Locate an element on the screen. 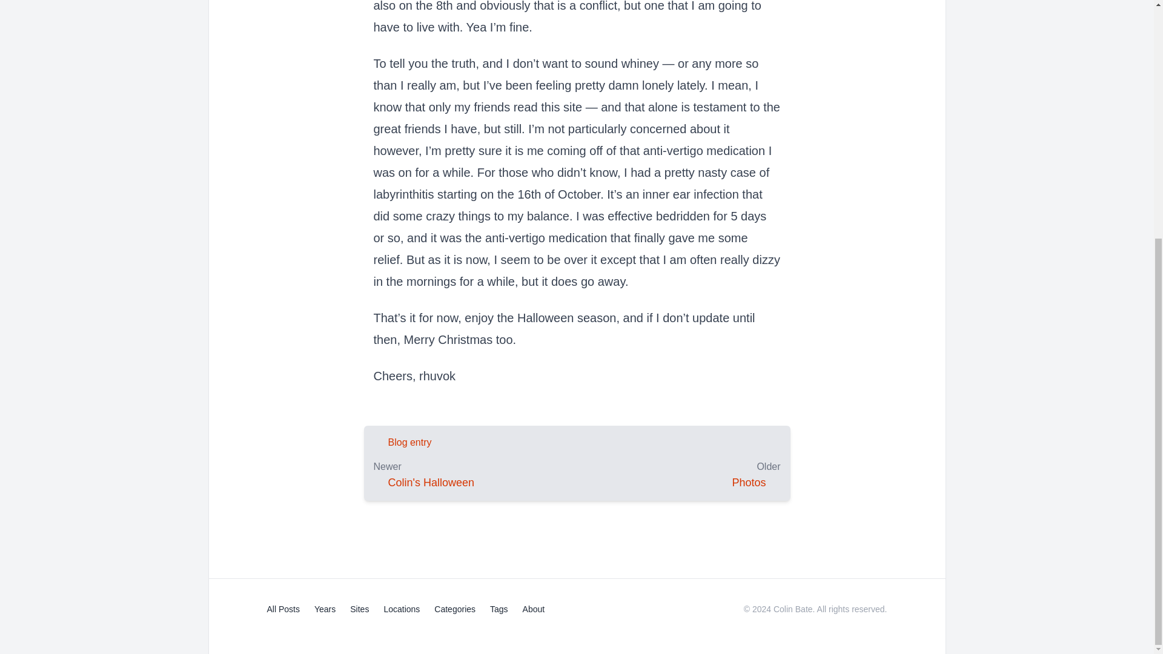  Years is located at coordinates (325, 609).